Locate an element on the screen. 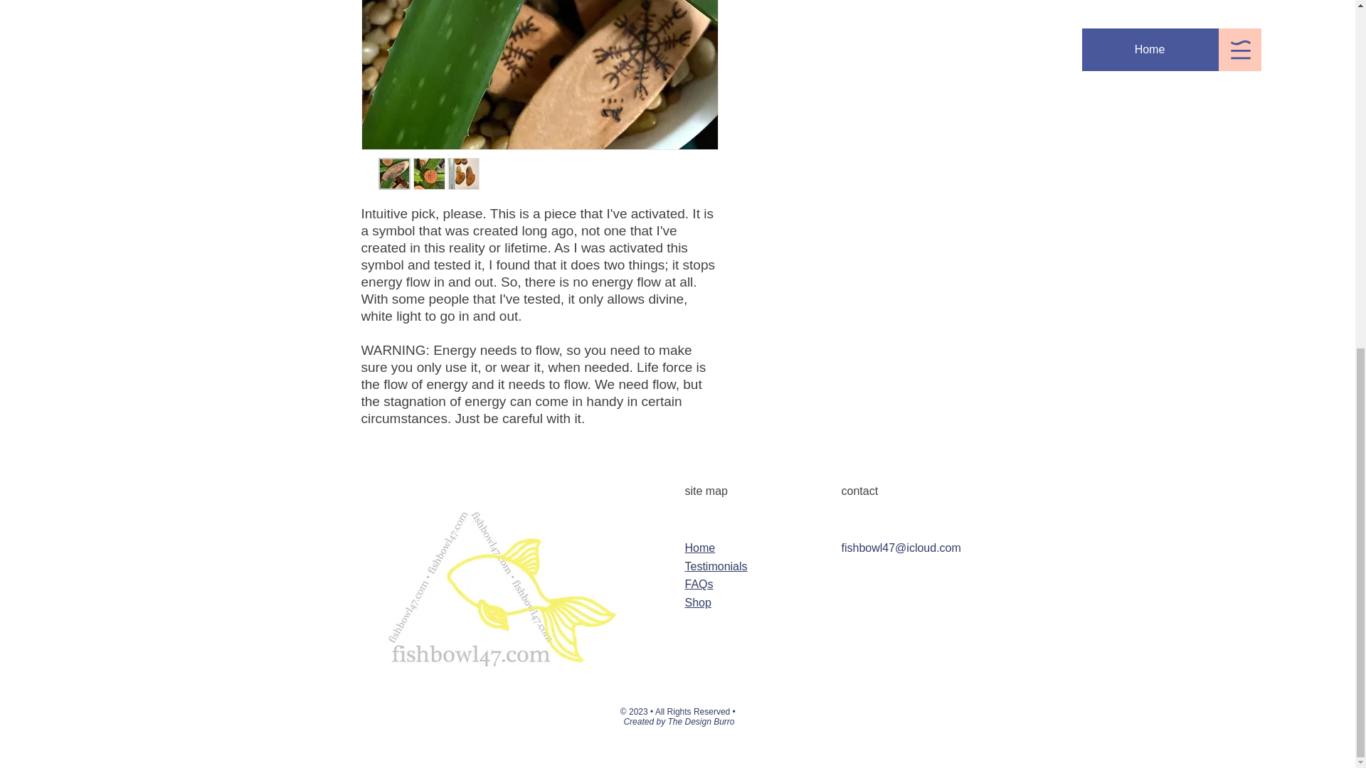 This screenshot has width=1366, height=768. FAQs is located at coordinates (699, 585).